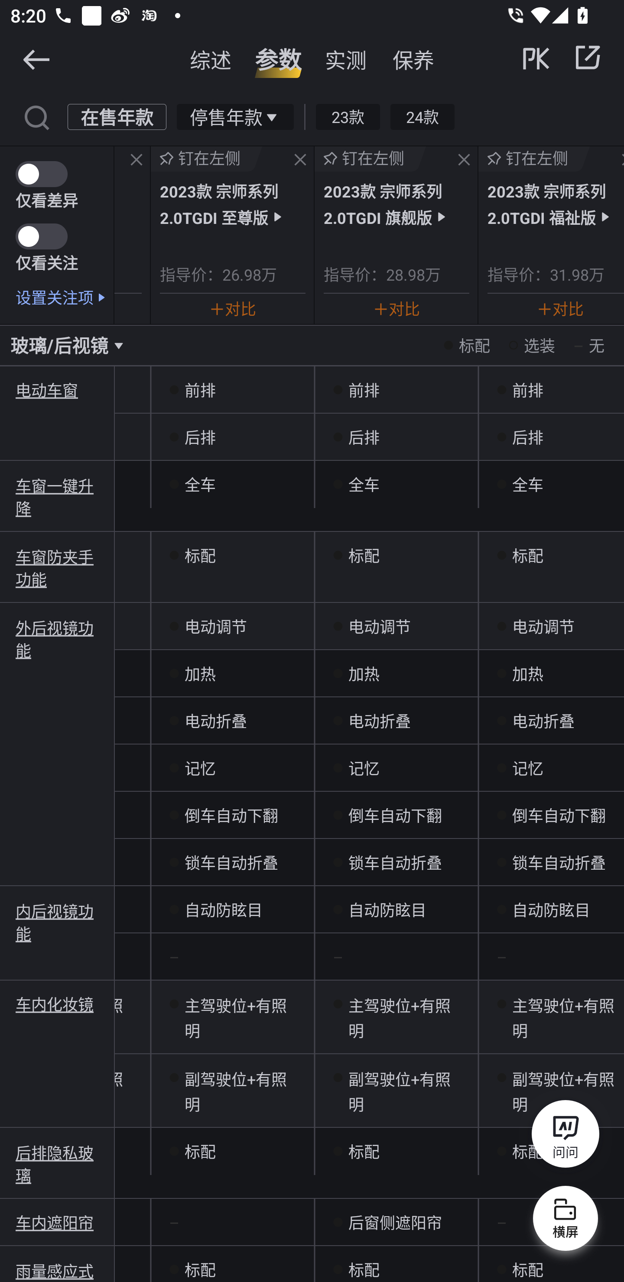 The width and height of the screenshot is (624, 1282). What do you see at coordinates (565, 1136) in the screenshot?
I see ` 问问` at bounding box center [565, 1136].